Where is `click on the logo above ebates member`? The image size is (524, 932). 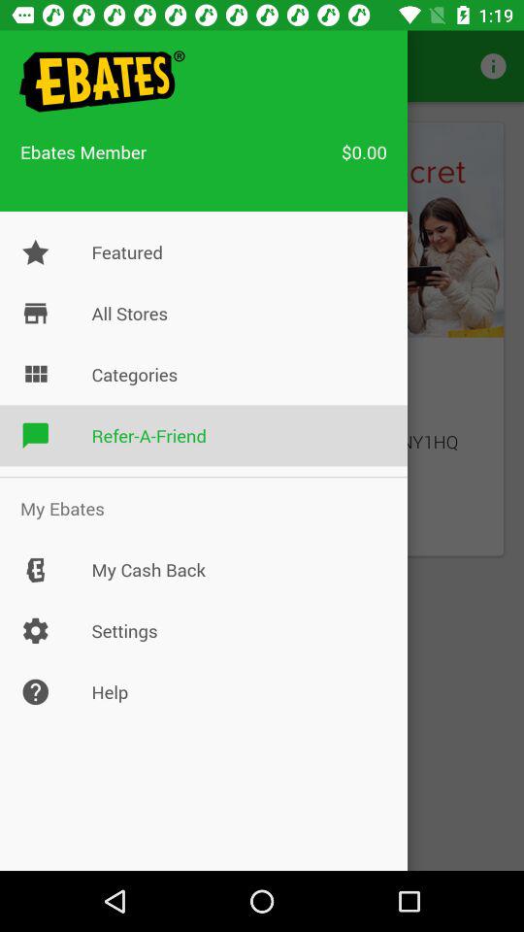
click on the logo above ebates member is located at coordinates (99, 82).